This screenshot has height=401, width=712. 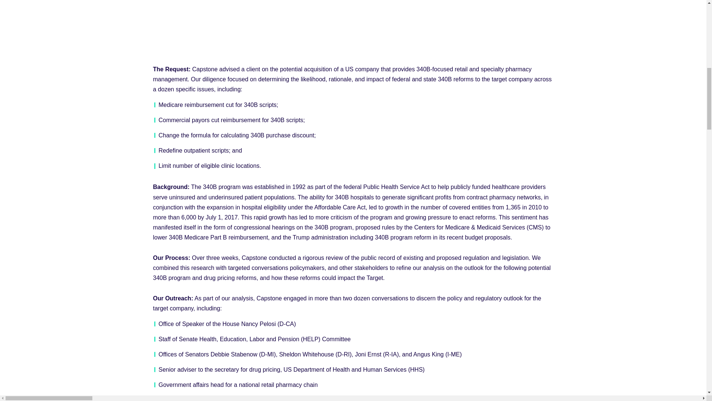 I want to click on Follow on Facebook, so click(x=159, y=44).